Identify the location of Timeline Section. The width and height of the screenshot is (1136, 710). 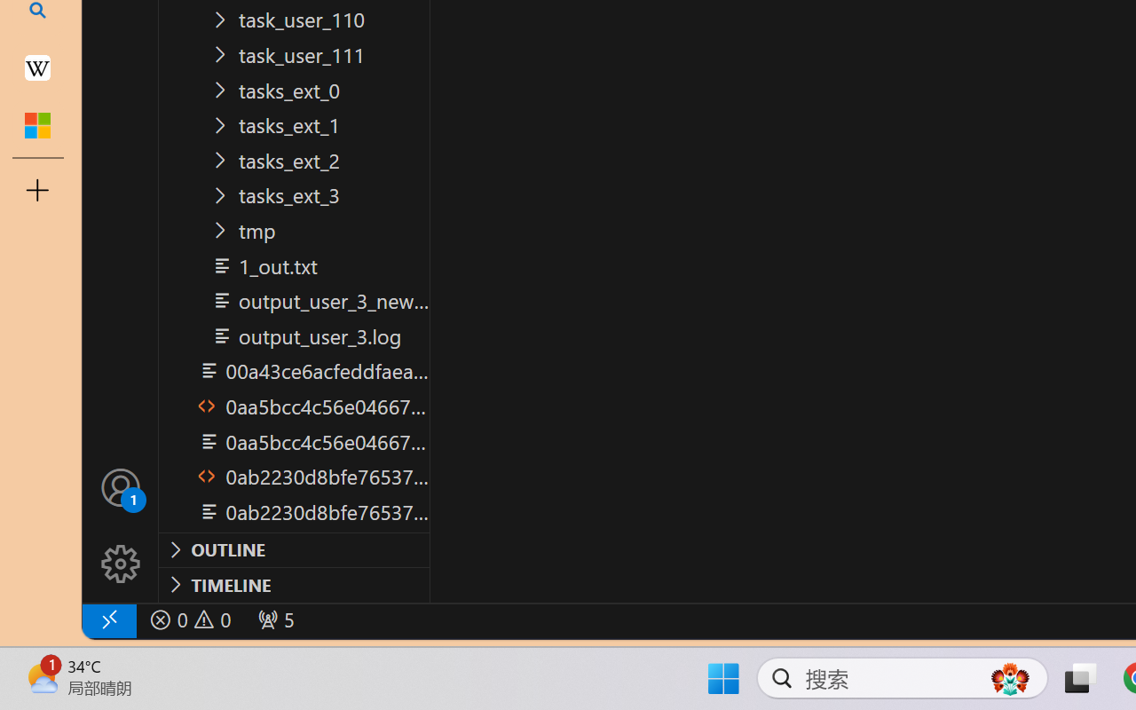
(294, 584).